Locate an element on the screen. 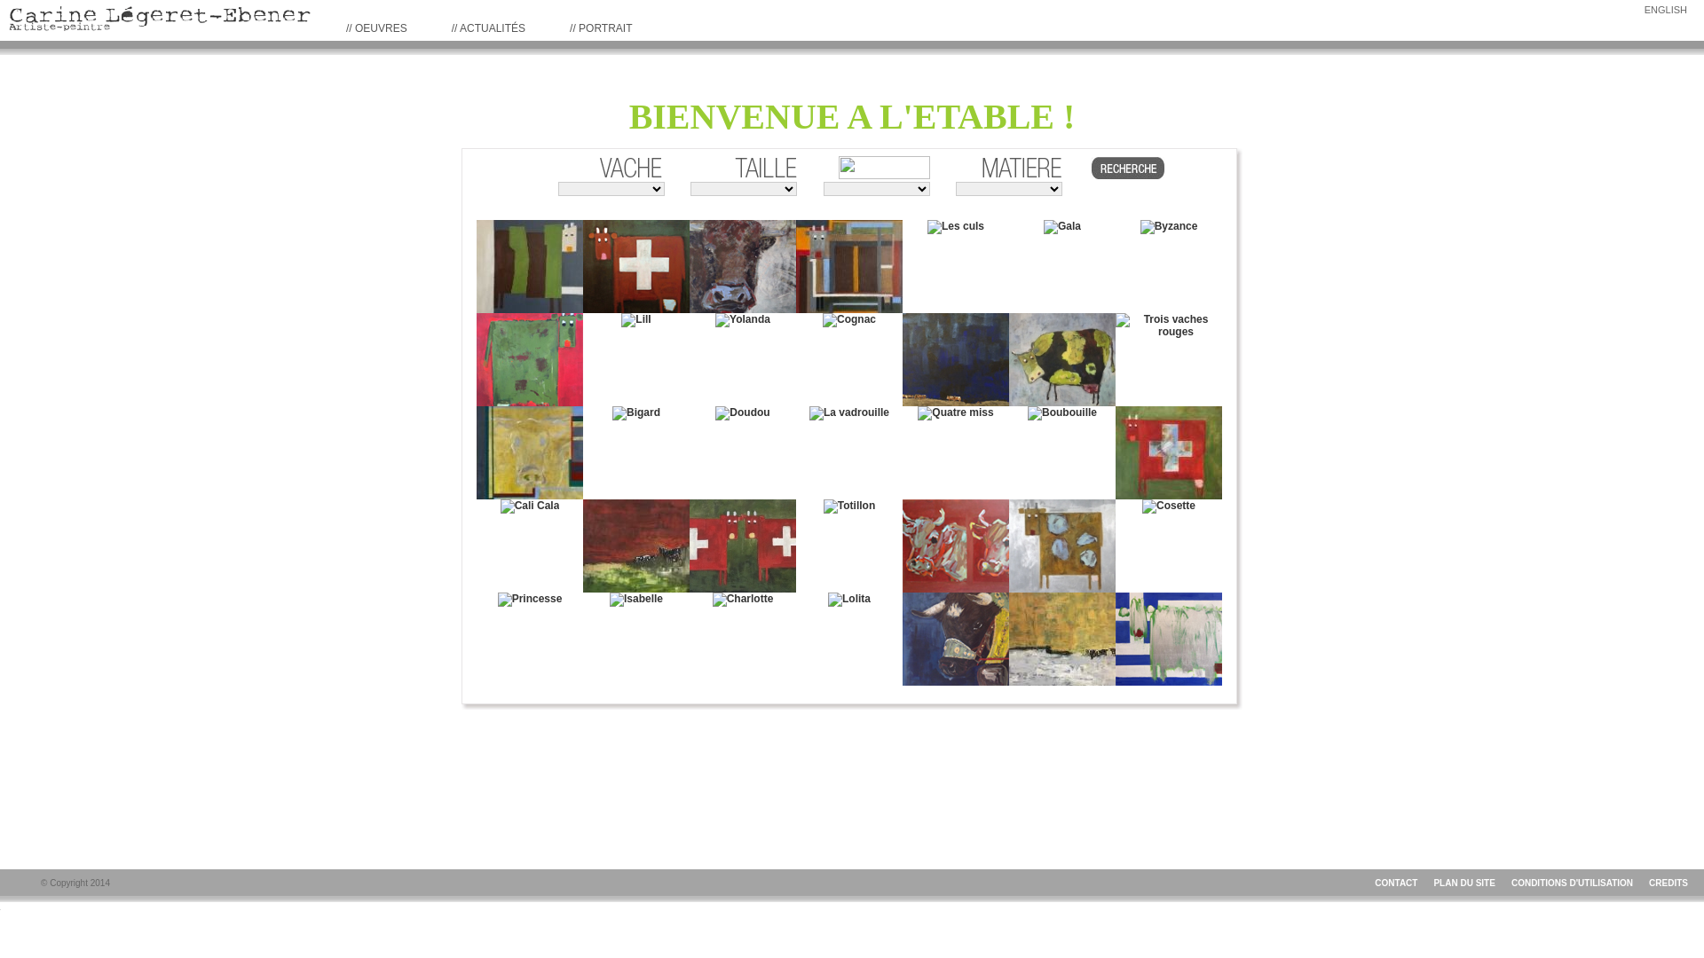  PLAN DU SITE is located at coordinates (1464, 883).